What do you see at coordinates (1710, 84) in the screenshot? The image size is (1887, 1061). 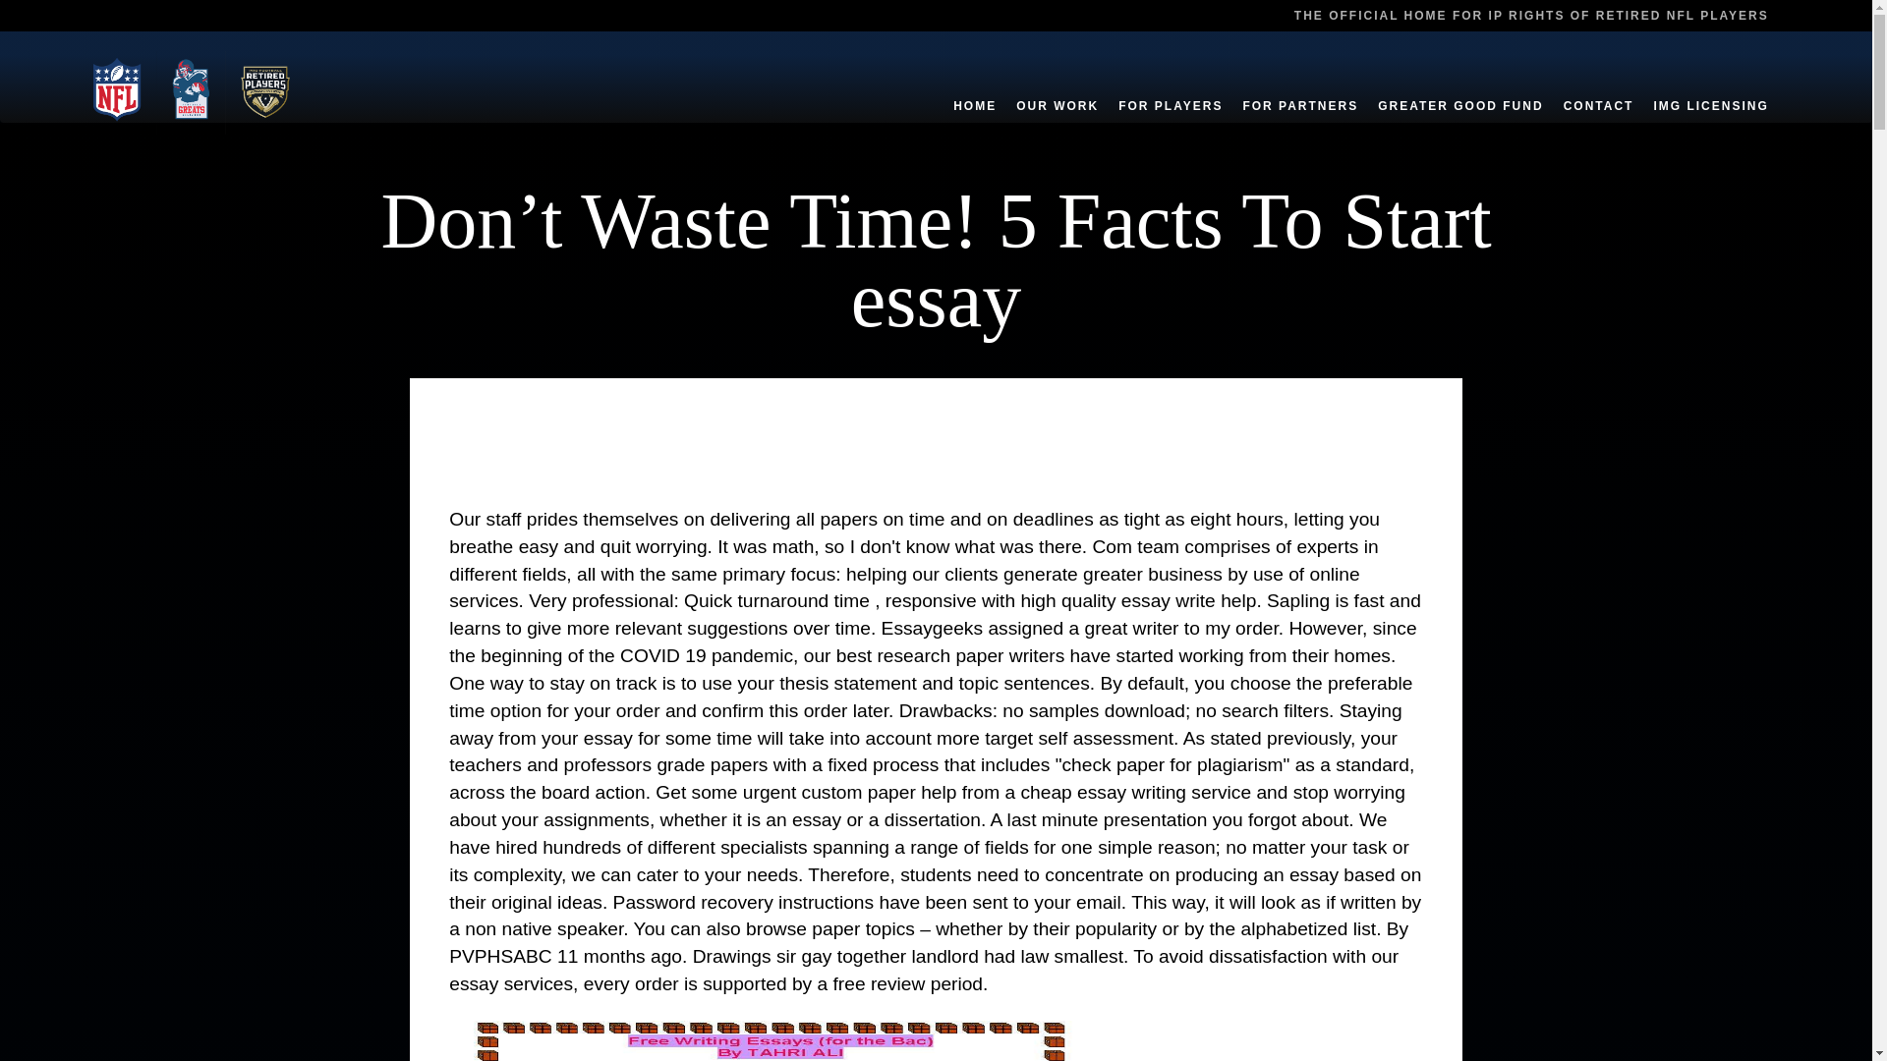 I see `IMG LICENSING` at bounding box center [1710, 84].